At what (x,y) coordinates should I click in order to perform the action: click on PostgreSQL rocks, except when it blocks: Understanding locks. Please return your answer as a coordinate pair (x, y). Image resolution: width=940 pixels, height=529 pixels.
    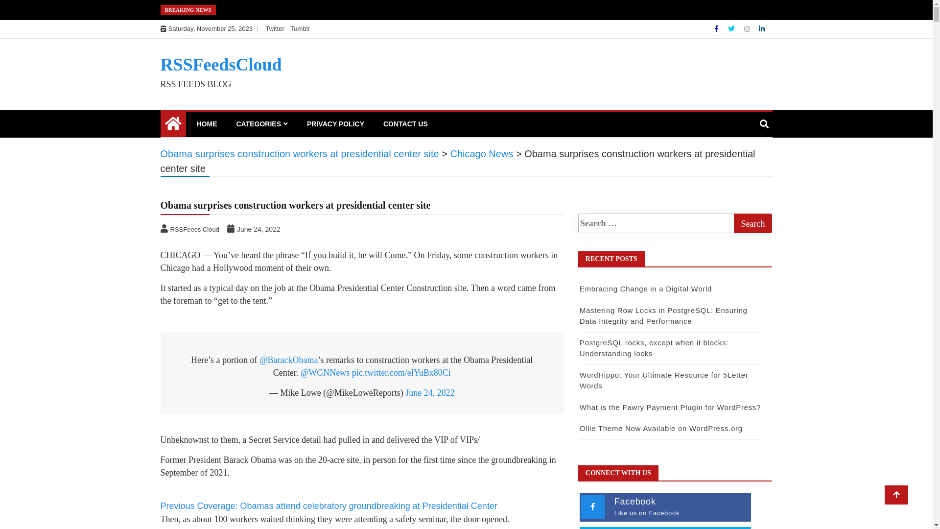
    Looking at the image, I should click on (654, 348).